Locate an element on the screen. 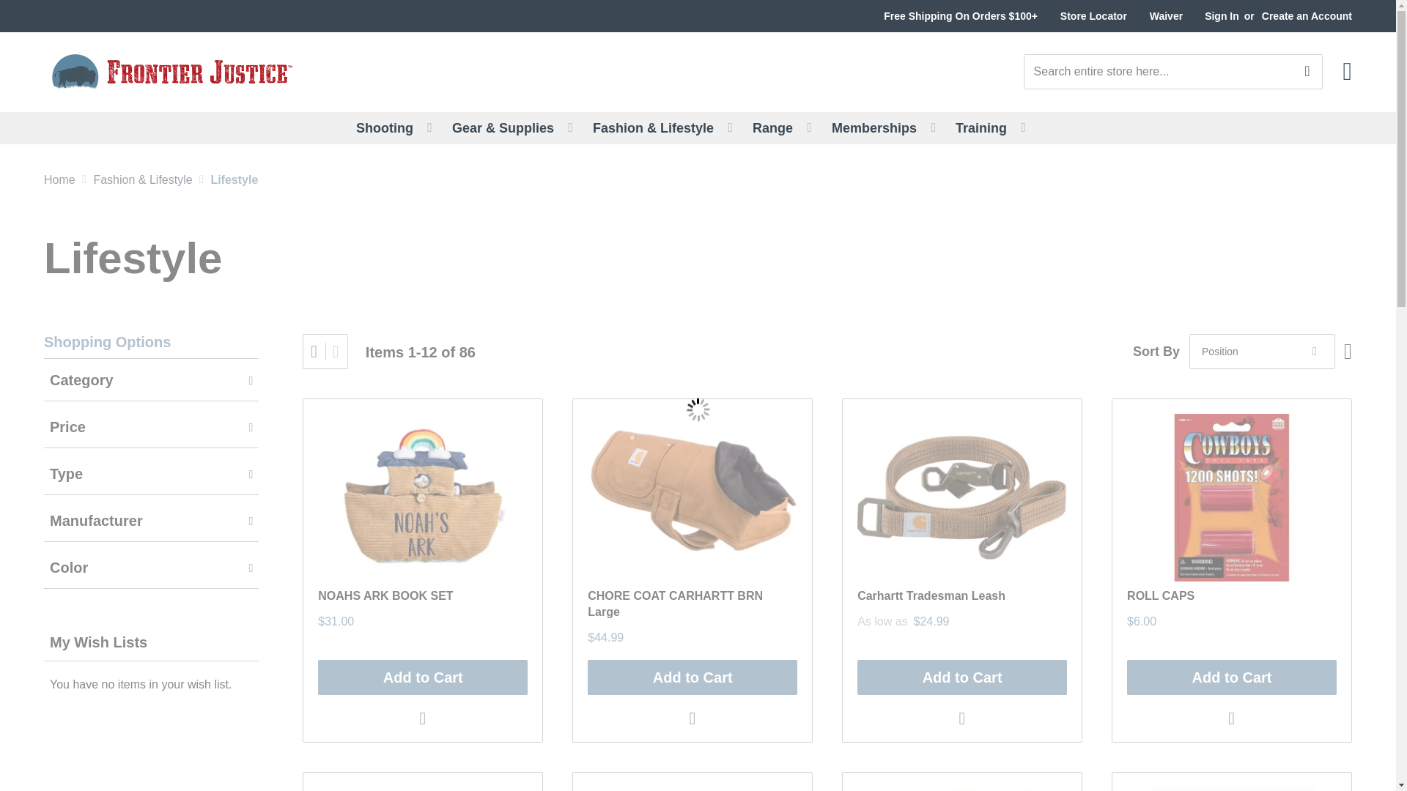  Add to Cart is located at coordinates (422, 677).